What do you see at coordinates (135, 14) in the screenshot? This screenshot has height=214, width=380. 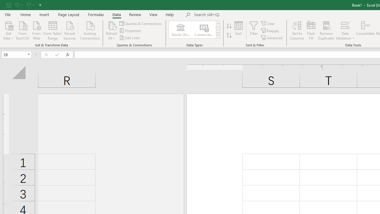 I see `Review` at bounding box center [135, 14].